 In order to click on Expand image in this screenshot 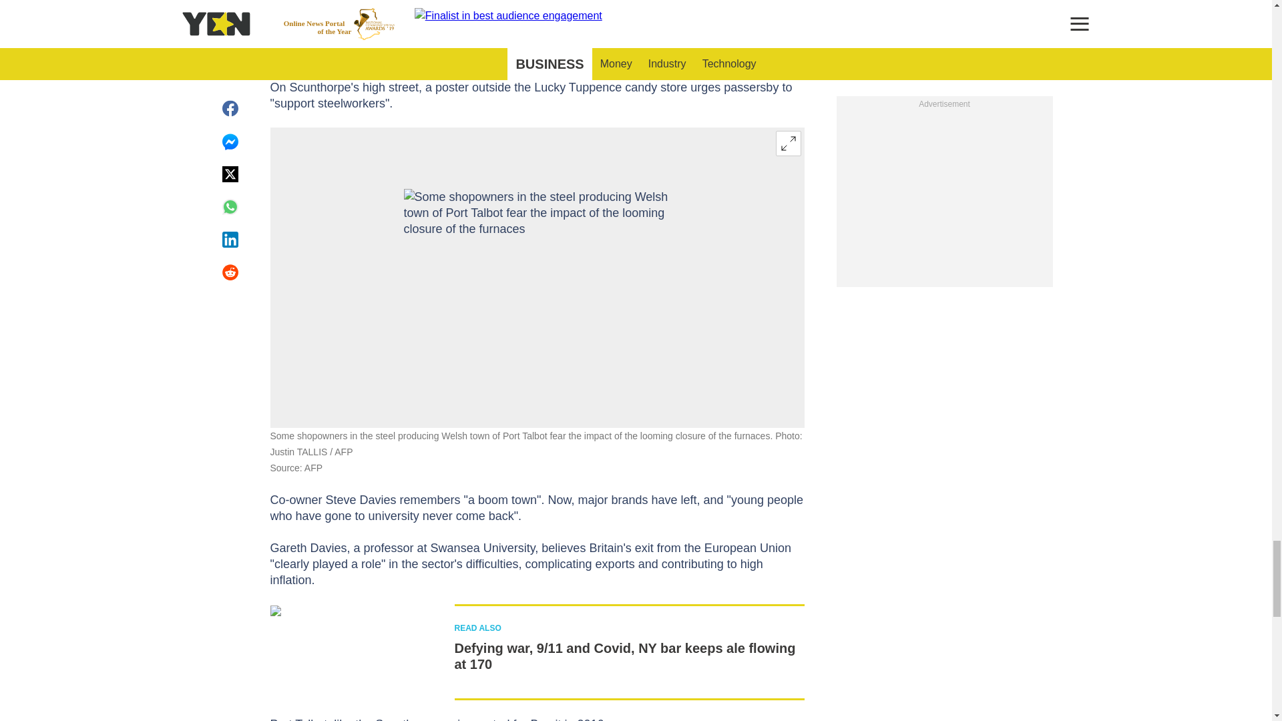, I will do `click(788, 143)`.